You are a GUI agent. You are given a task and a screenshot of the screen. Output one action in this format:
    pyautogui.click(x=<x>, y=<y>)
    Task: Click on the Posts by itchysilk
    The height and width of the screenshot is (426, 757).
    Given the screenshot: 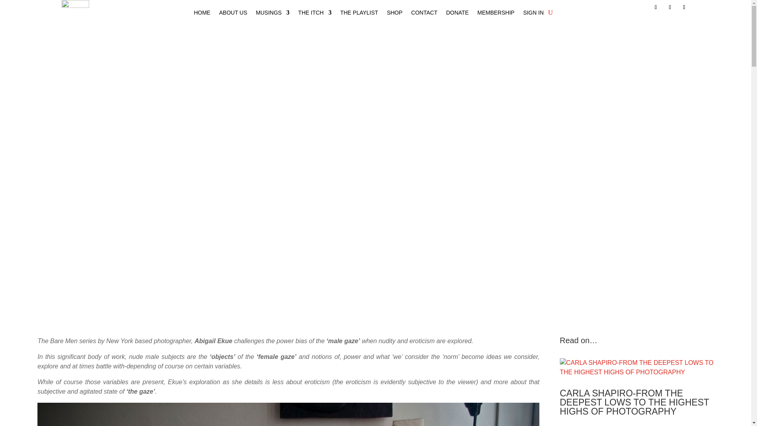 What is the action you would take?
    pyautogui.click(x=312, y=175)
    